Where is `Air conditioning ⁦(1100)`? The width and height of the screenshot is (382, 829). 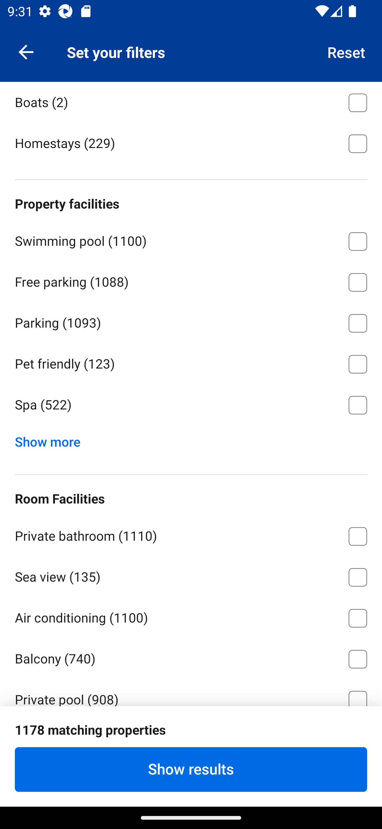 Air conditioning ⁦(1100) is located at coordinates (191, 616).